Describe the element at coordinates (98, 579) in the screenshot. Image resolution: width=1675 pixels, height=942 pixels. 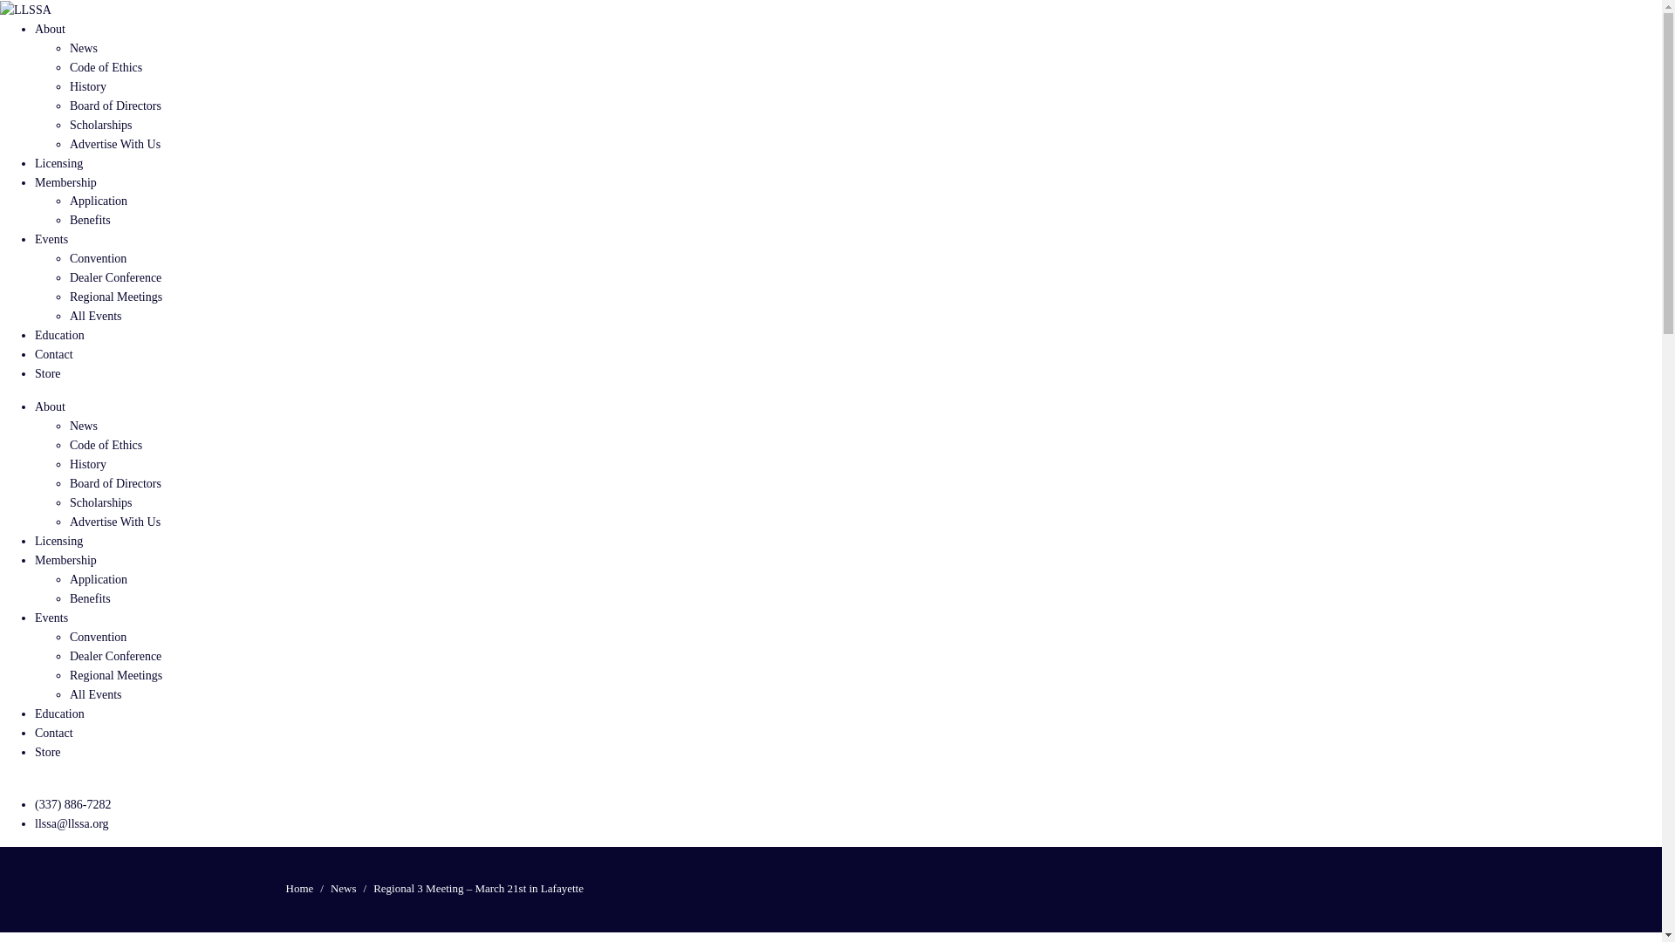
I see `Application` at that location.